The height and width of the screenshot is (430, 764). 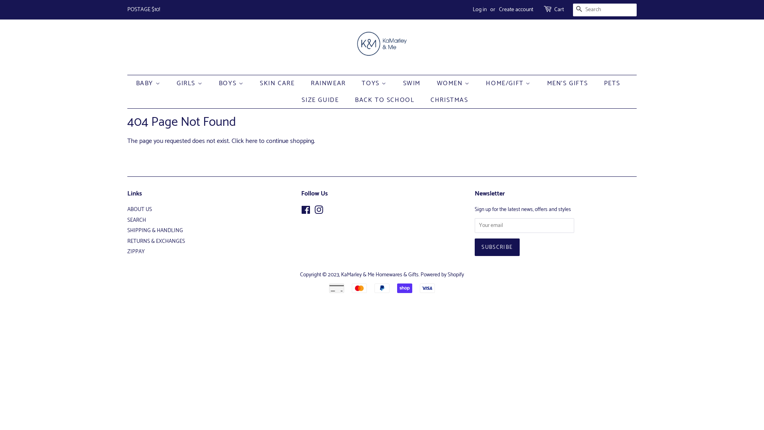 What do you see at coordinates (232, 84) in the screenshot?
I see `BOYS` at bounding box center [232, 84].